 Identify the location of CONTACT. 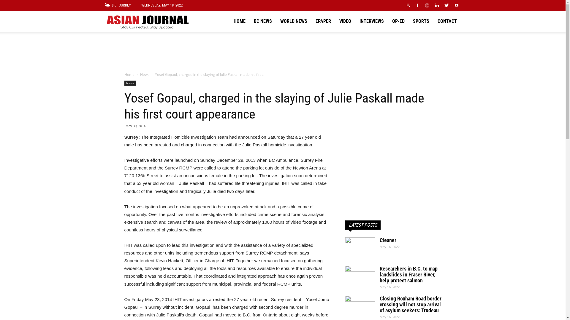
(447, 21).